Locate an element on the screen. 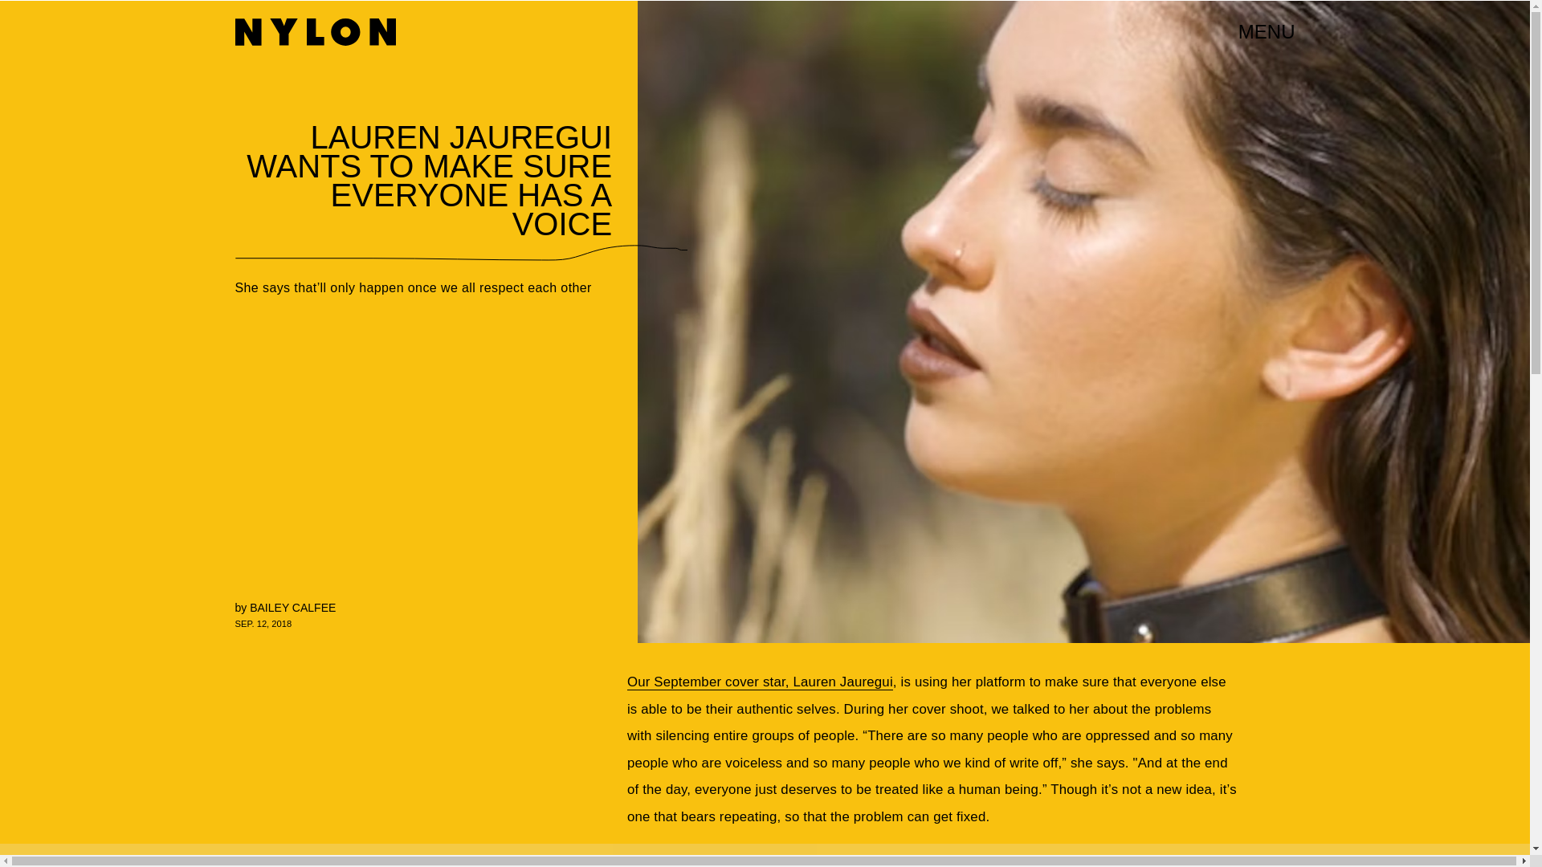  Our September cover star, Lauren Jauregui is located at coordinates (760, 682).